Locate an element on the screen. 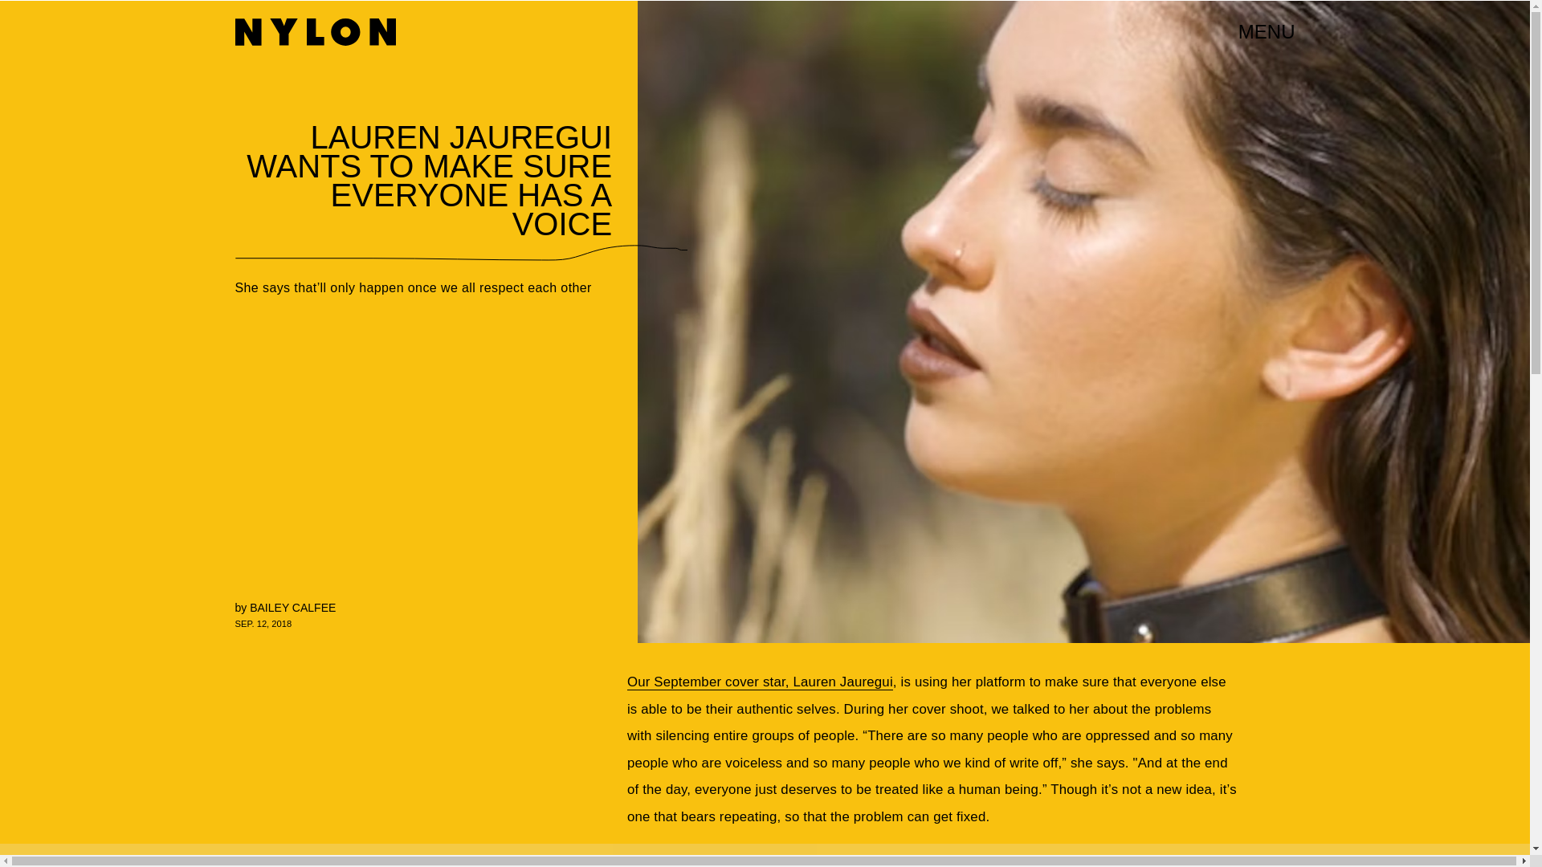  Our September cover star, Lauren Jauregui is located at coordinates (760, 682).